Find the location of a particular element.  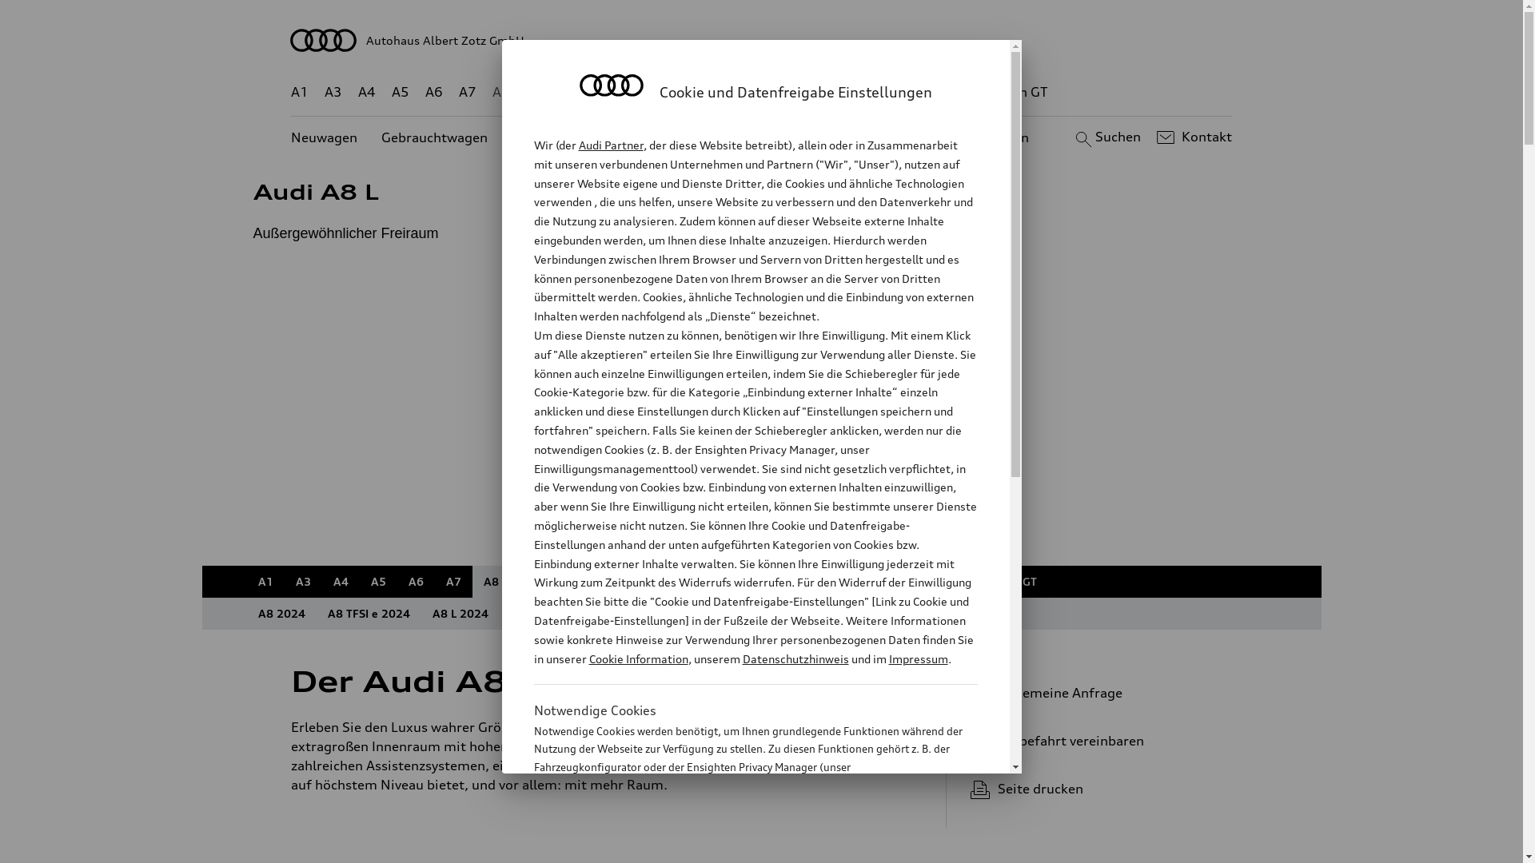

Q3 is located at coordinates (566, 582).